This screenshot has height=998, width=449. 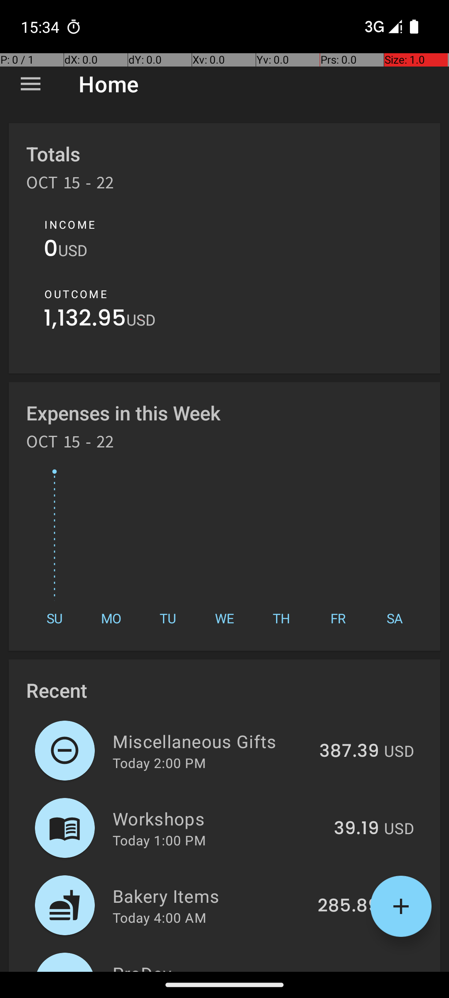 I want to click on Bakery Items, so click(x=210, y=896).